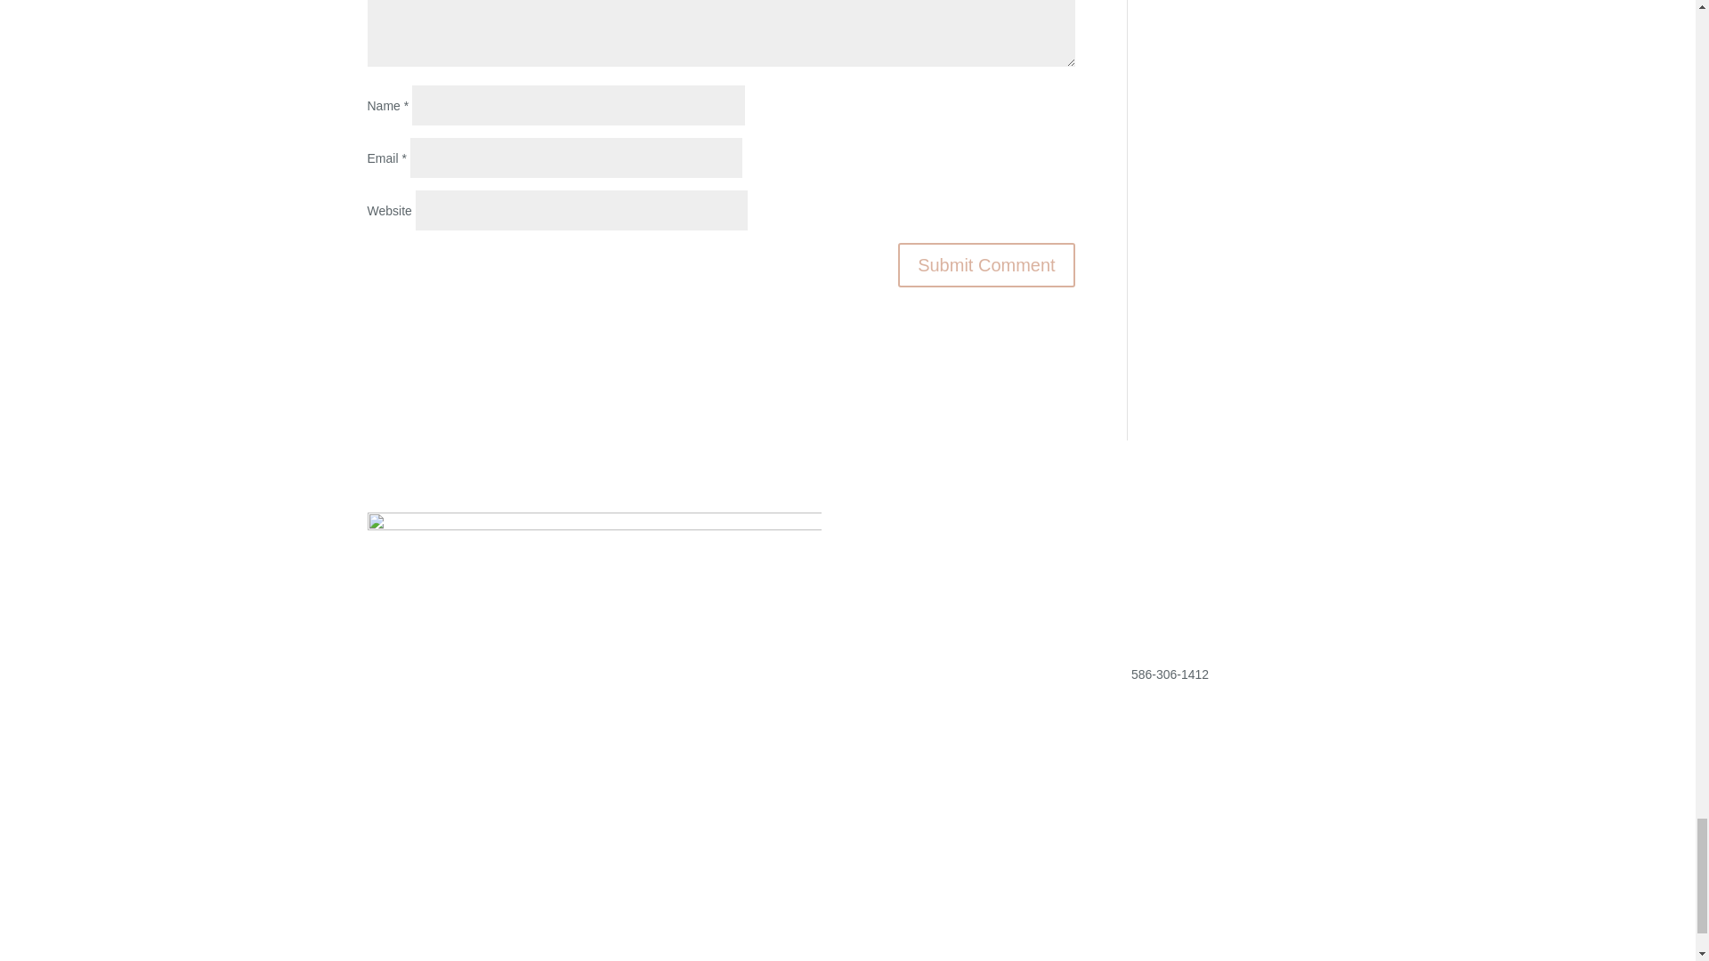 The height and width of the screenshot is (961, 1709). What do you see at coordinates (890, 580) in the screenshot?
I see `Home` at bounding box center [890, 580].